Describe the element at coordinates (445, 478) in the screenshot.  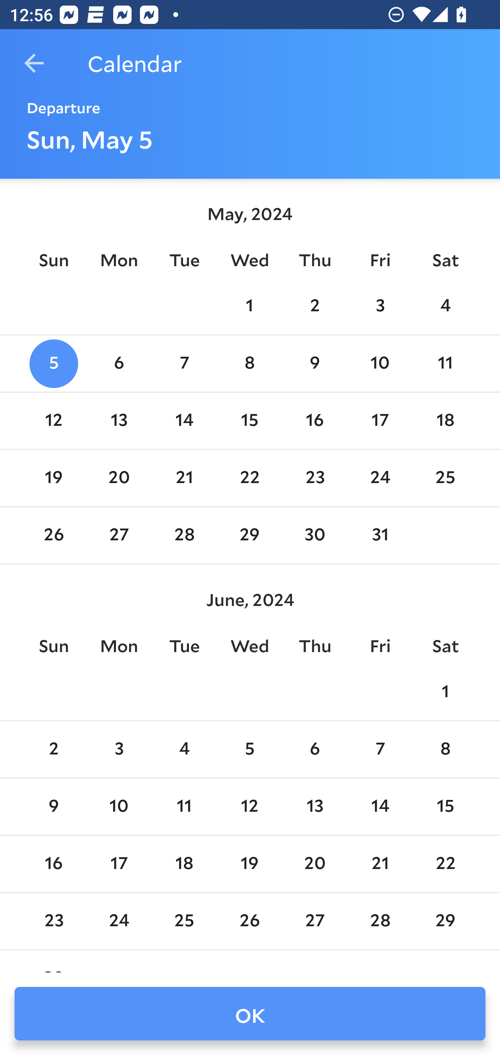
I see `25` at that location.